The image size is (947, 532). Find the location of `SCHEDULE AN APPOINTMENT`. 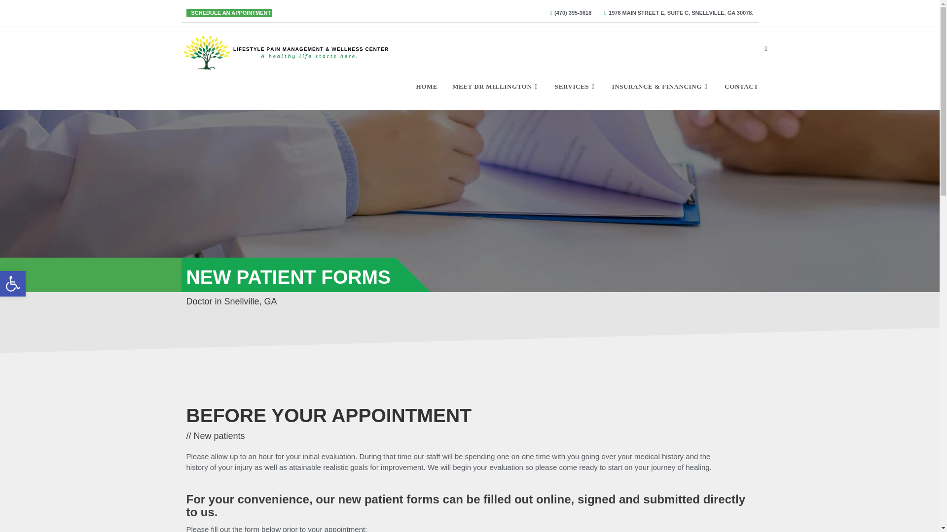

SCHEDULE AN APPOINTMENT is located at coordinates (229, 13).